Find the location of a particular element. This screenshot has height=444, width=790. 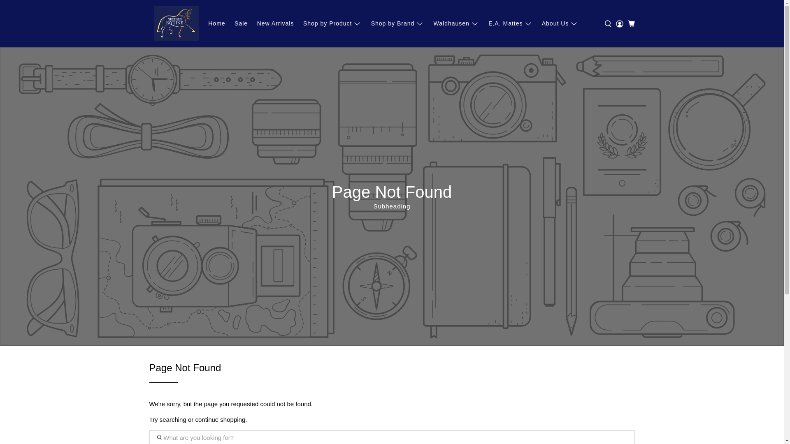

Waldhausen is located at coordinates (456, 24).